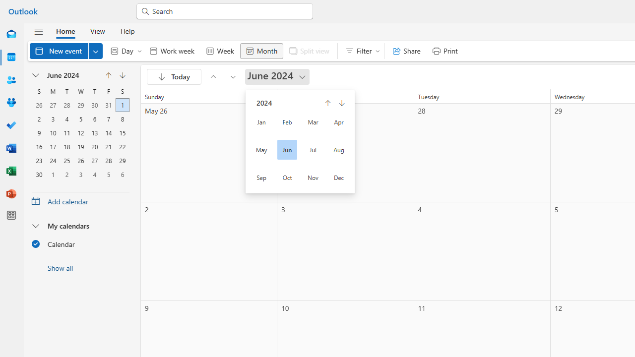 This screenshot has width=635, height=357. I want to click on Week, so click(220, 51).